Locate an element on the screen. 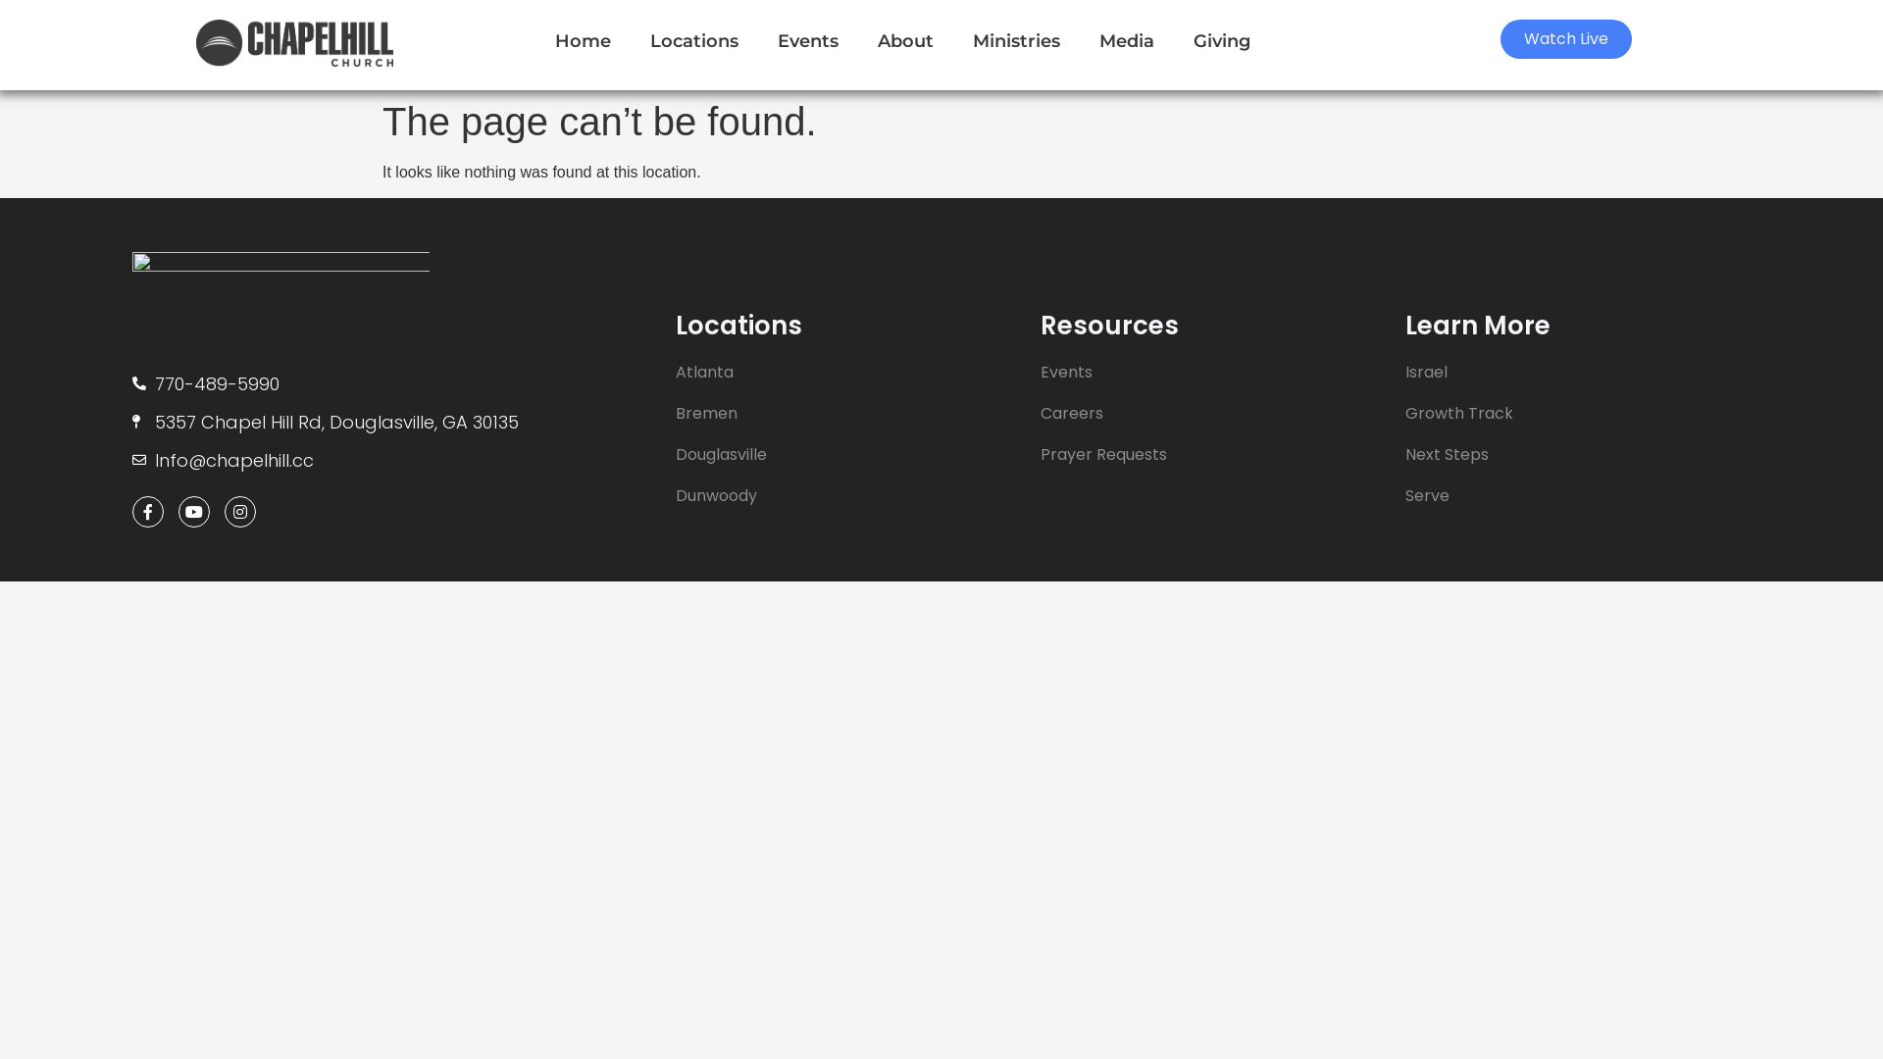 This screenshot has width=1883, height=1059. Israel is located at coordinates (1578, 373).